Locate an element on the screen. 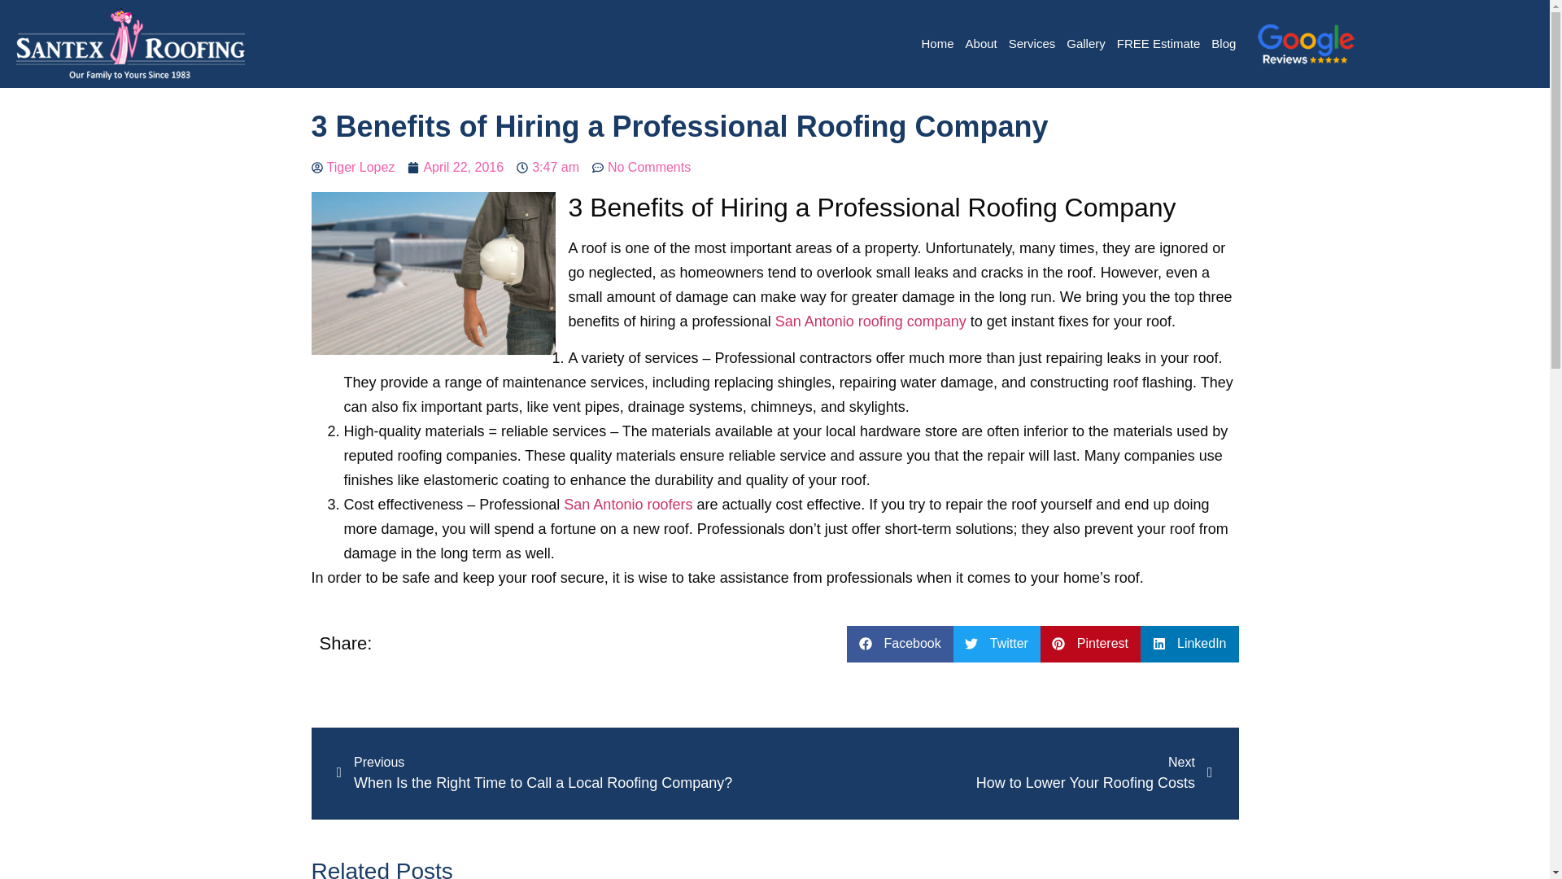 This screenshot has width=1562, height=879. Tiger Lopez is located at coordinates (870, 321).